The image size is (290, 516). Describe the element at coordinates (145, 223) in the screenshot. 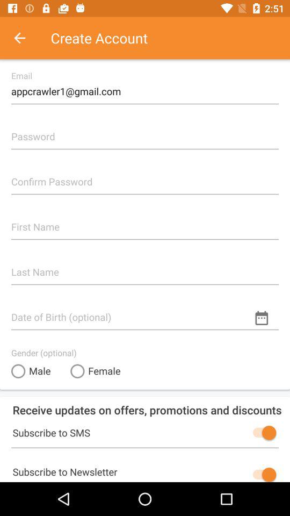

I see `it is used to login our data by using our first name for better protection` at that location.